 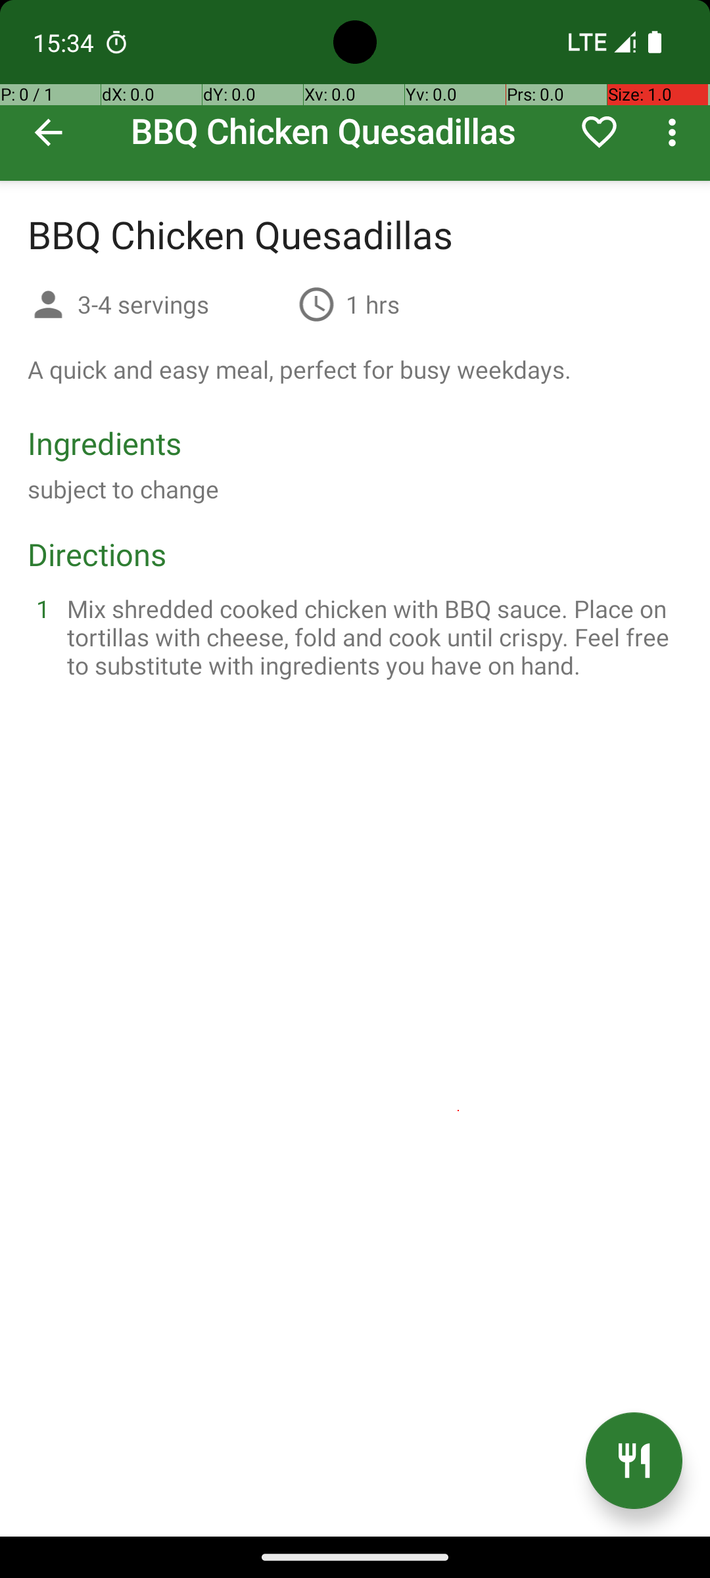 What do you see at coordinates (371, 636) in the screenshot?
I see `Mix shredded cooked chicken with BBQ sauce. Place on tortillas with cheese, fold and cook until crispy. Feel free to substitute with ingredients you have on hand.` at bounding box center [371, 636].